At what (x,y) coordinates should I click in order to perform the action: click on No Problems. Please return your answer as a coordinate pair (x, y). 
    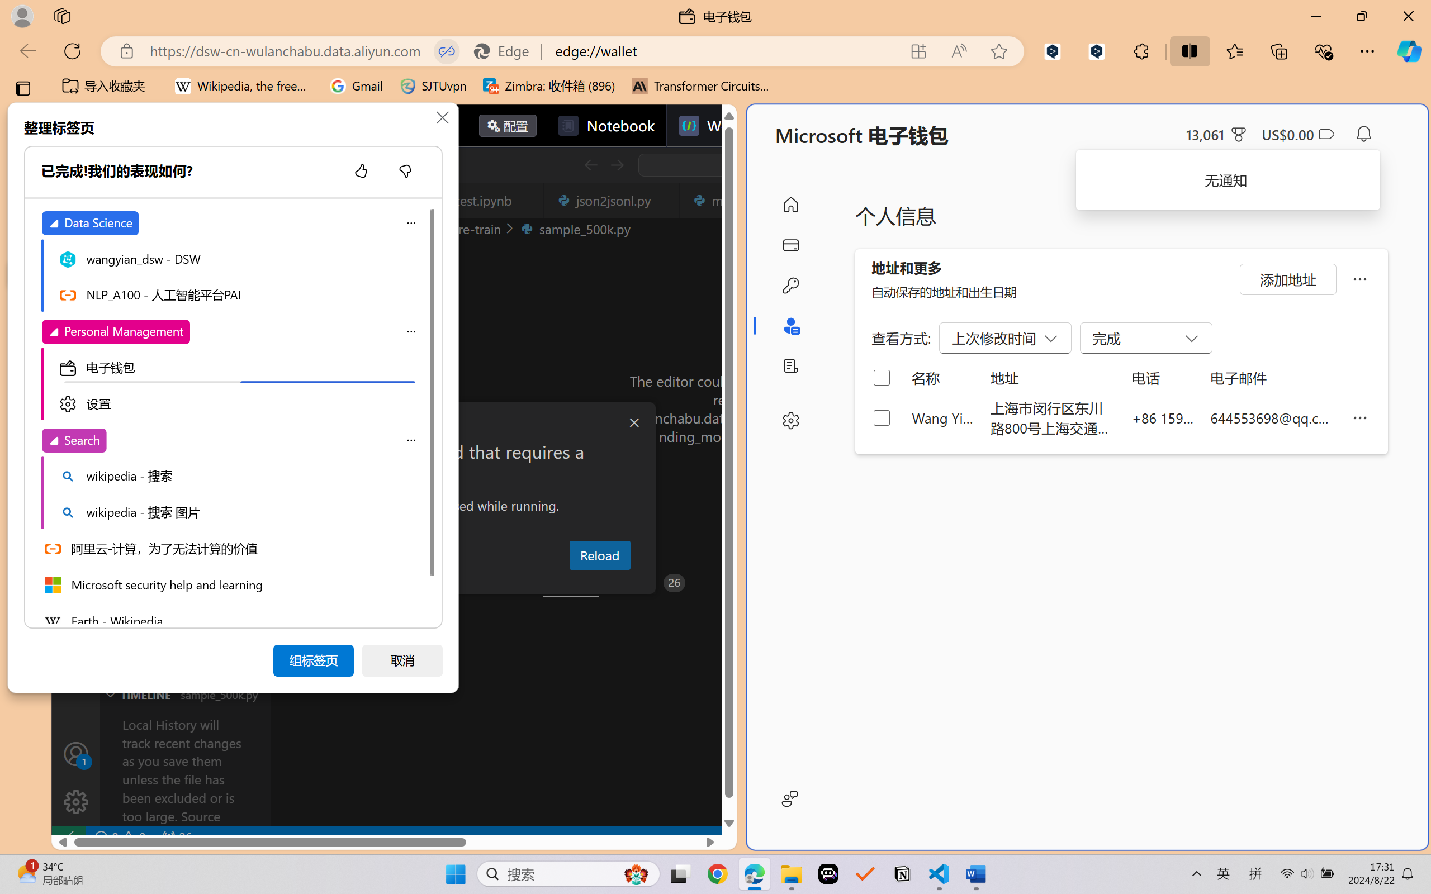
    Looking at the image, I should click on (119, 837).